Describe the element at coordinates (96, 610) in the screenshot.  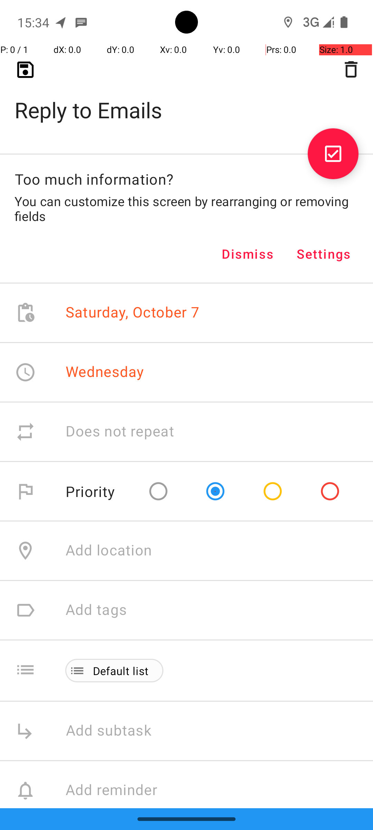
I see `Add tags` at that location.